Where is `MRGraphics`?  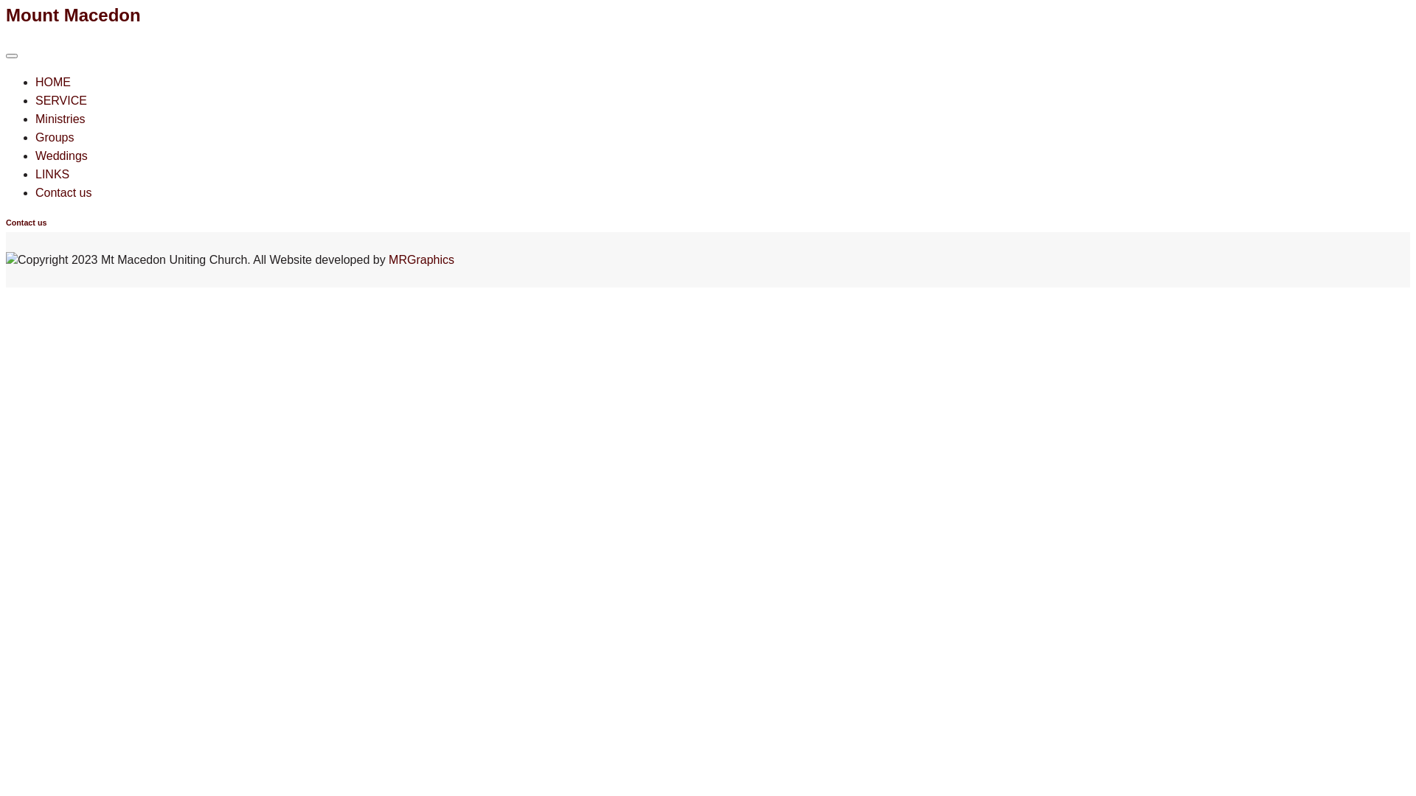 MRGraphics is located at coordinates (422, 259).